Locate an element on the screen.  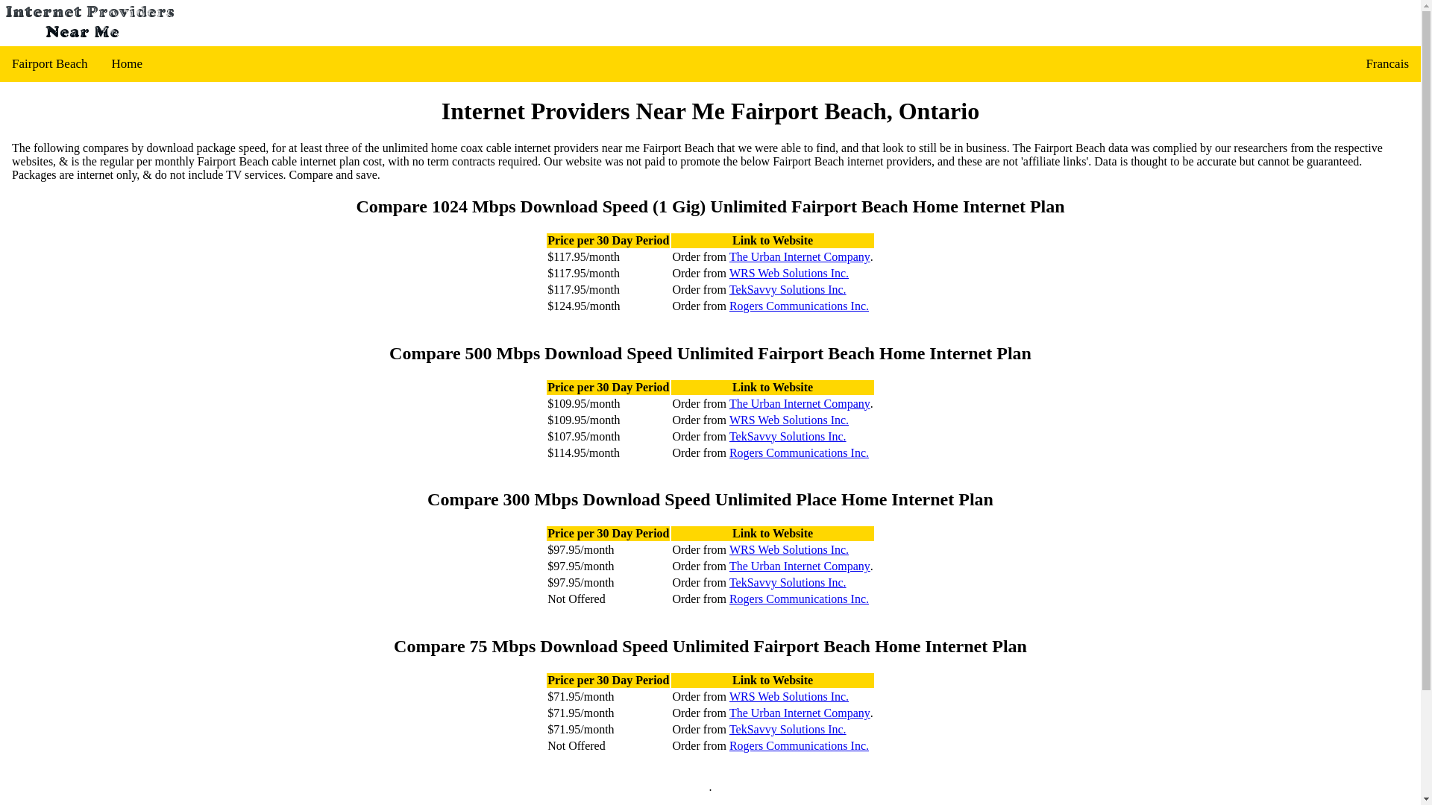
The Urban Internet Company is located at coordinates (800, 256).